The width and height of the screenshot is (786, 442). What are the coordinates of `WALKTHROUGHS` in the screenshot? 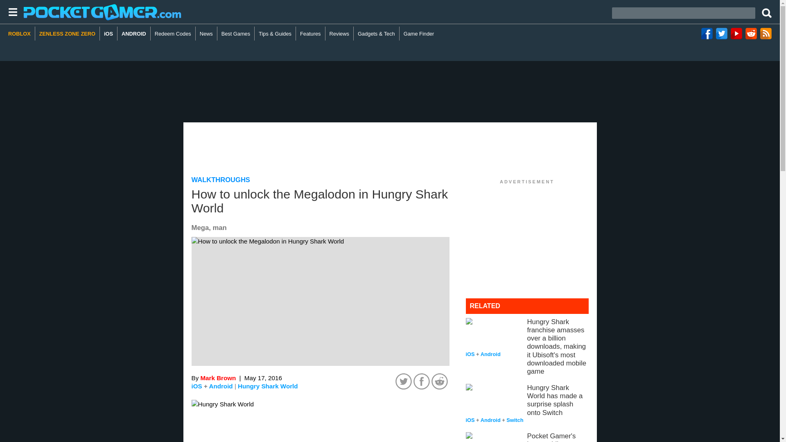 It's located at (221, 180).